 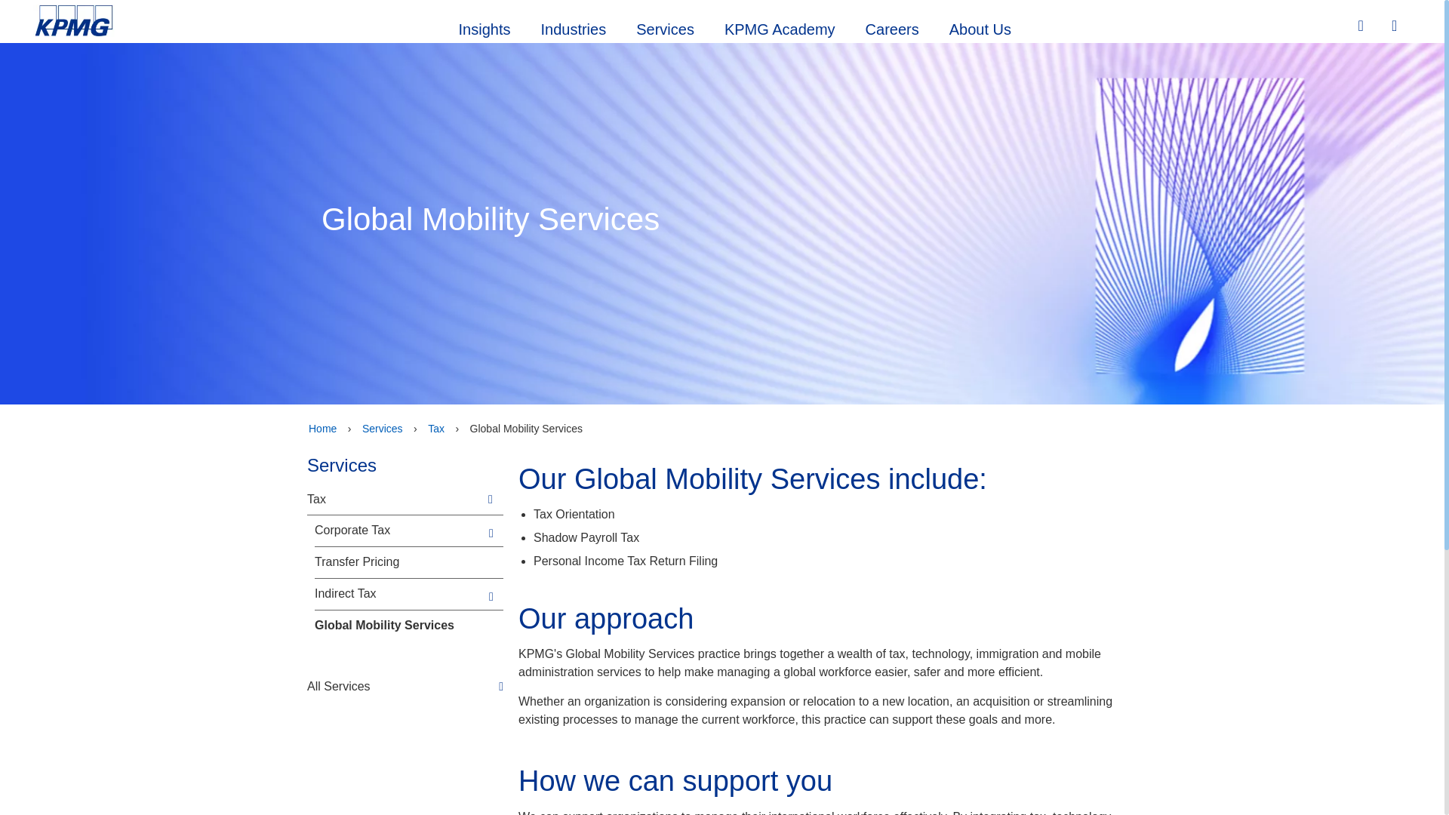 I want to click on Careers, so click(x=892, y=27).